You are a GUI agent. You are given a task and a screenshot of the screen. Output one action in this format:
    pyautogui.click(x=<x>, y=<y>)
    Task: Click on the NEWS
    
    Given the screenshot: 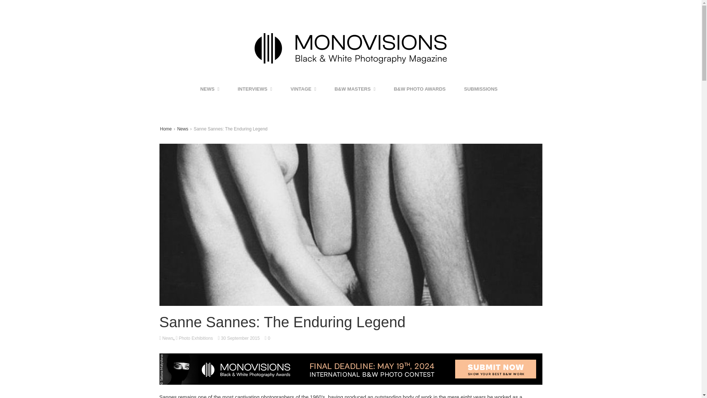 What is the action you would take?
    pyautogui.click(x=210, y=89)
    